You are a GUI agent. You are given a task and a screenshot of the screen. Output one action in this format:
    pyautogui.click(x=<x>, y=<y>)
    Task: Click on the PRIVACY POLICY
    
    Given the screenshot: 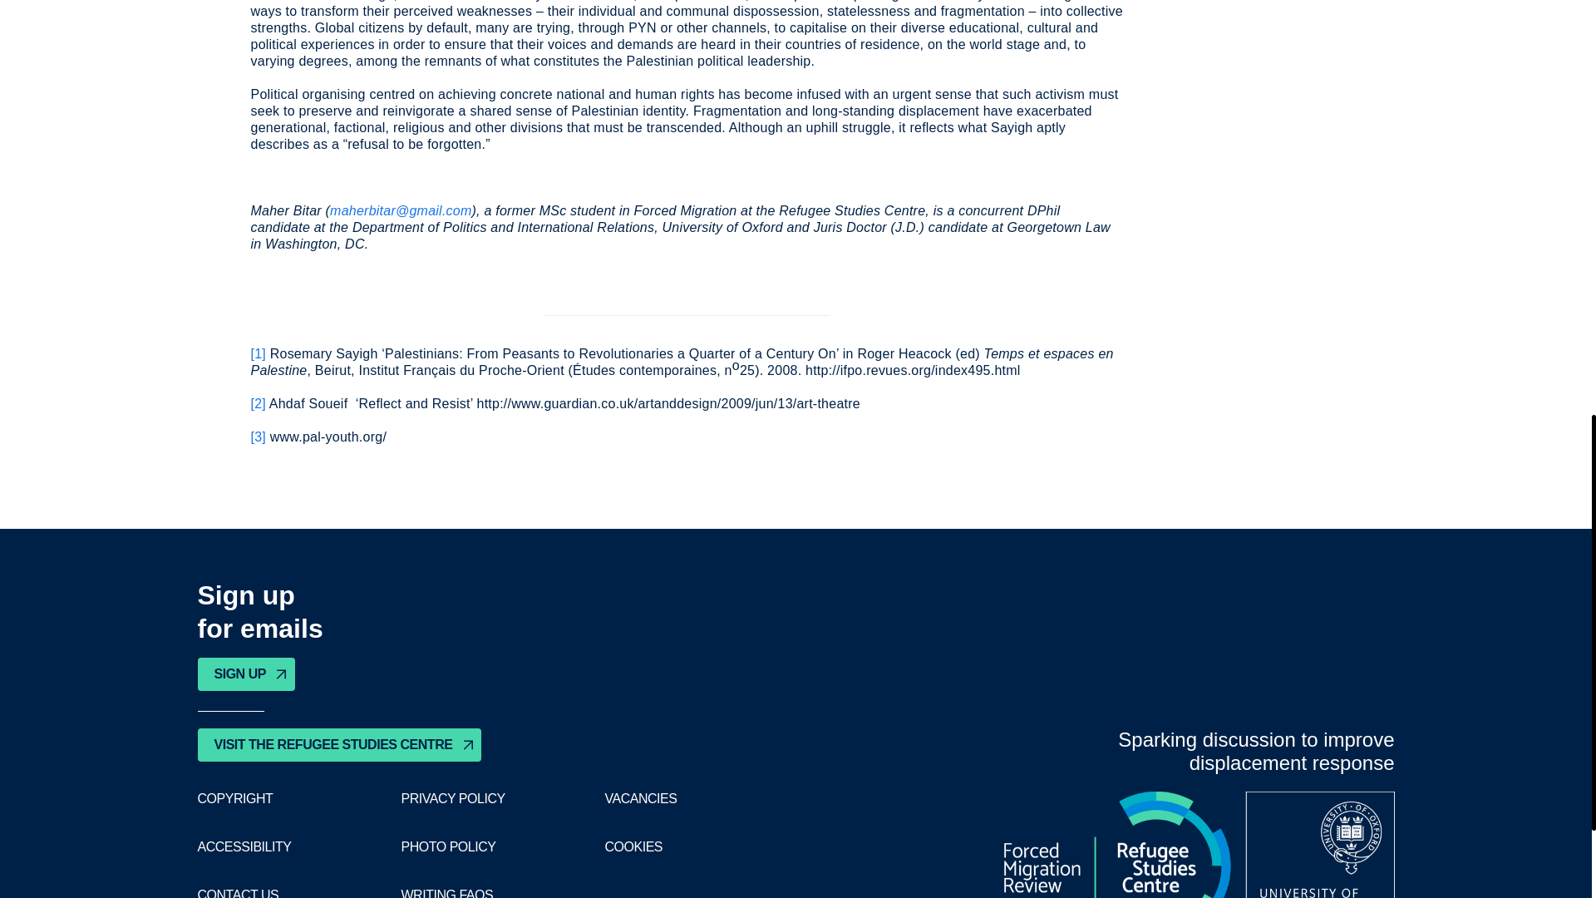 What is the action you would take?
    pyautogui.click(x=452, y=798)
    